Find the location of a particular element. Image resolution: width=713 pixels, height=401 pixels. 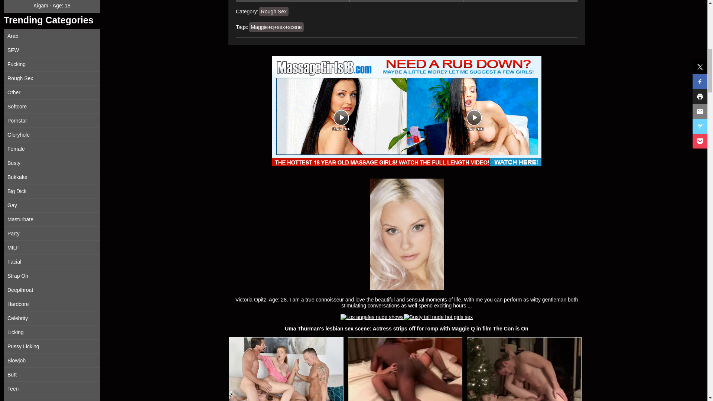

Bukkake is located at coordinates (52, 177).